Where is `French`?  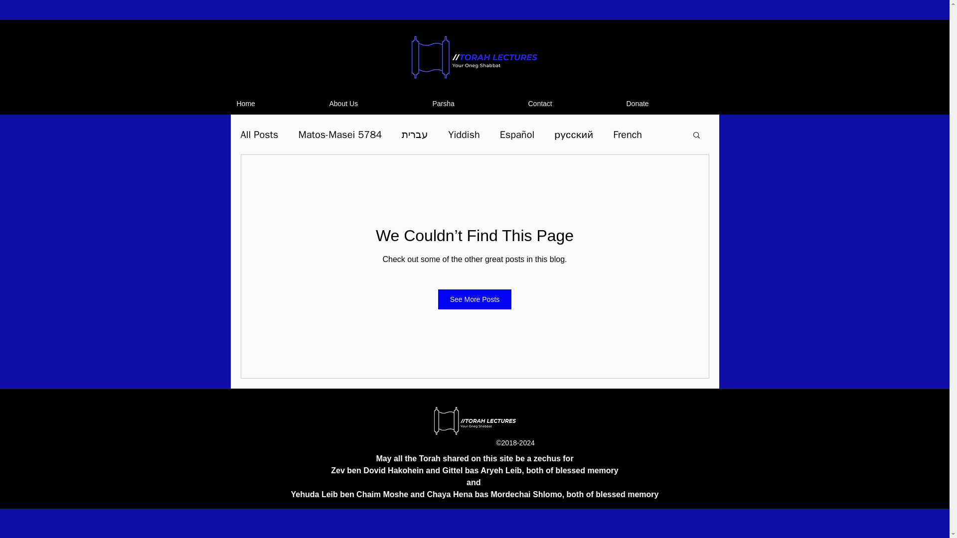
French is located at coordinates (628, 134).